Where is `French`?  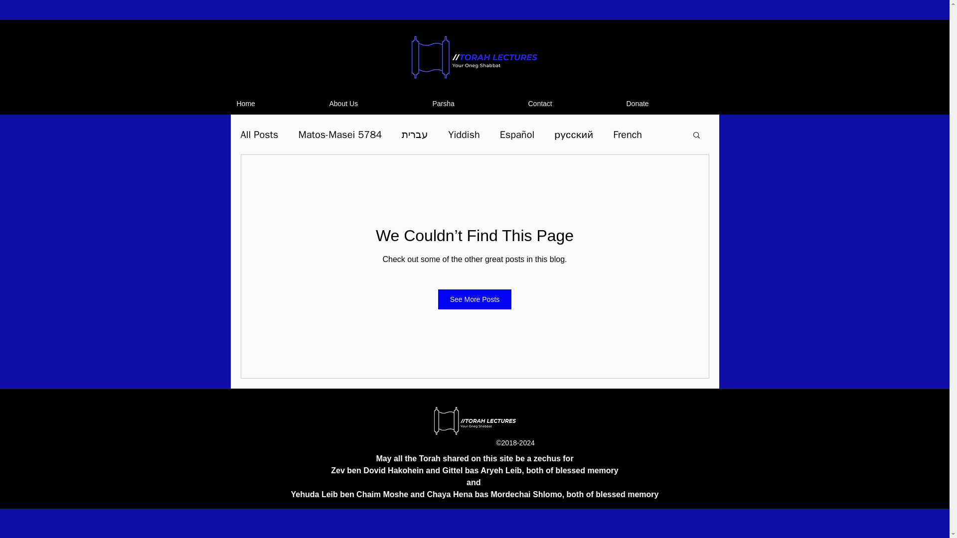
French is located at coordinates (628, 134).